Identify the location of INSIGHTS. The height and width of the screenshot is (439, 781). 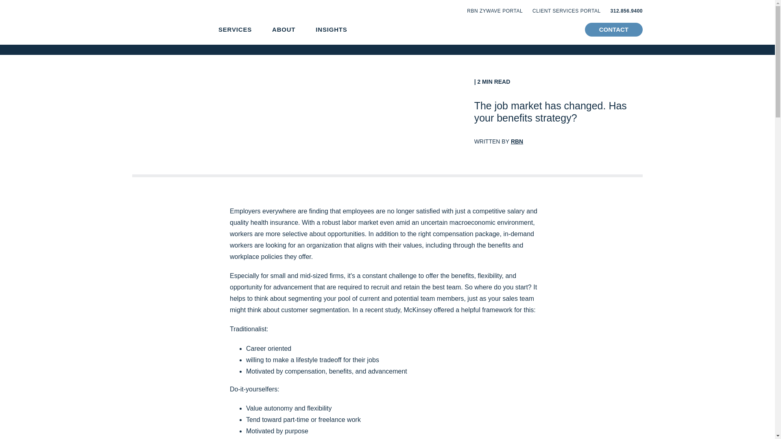
(331, 29).